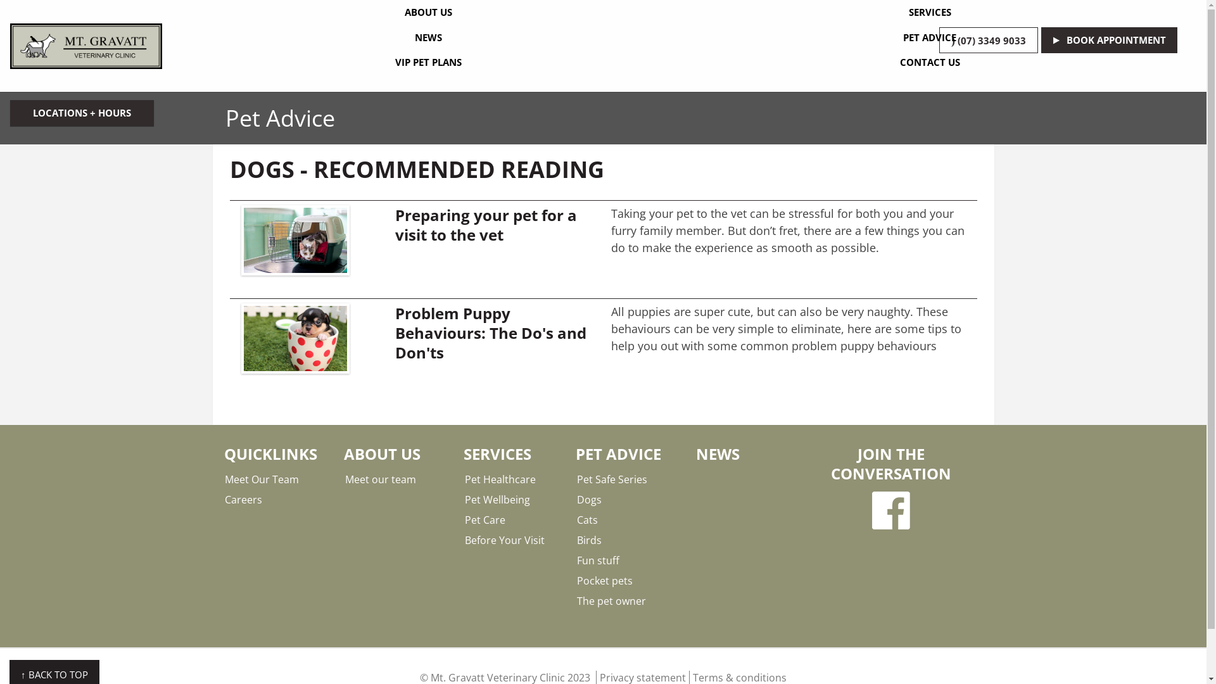 This screenshot has width=1216, height=684. What do you see at coordinates (628, 500) in the screenshot?
I see `Dogs` at bounding box center [628, 500].